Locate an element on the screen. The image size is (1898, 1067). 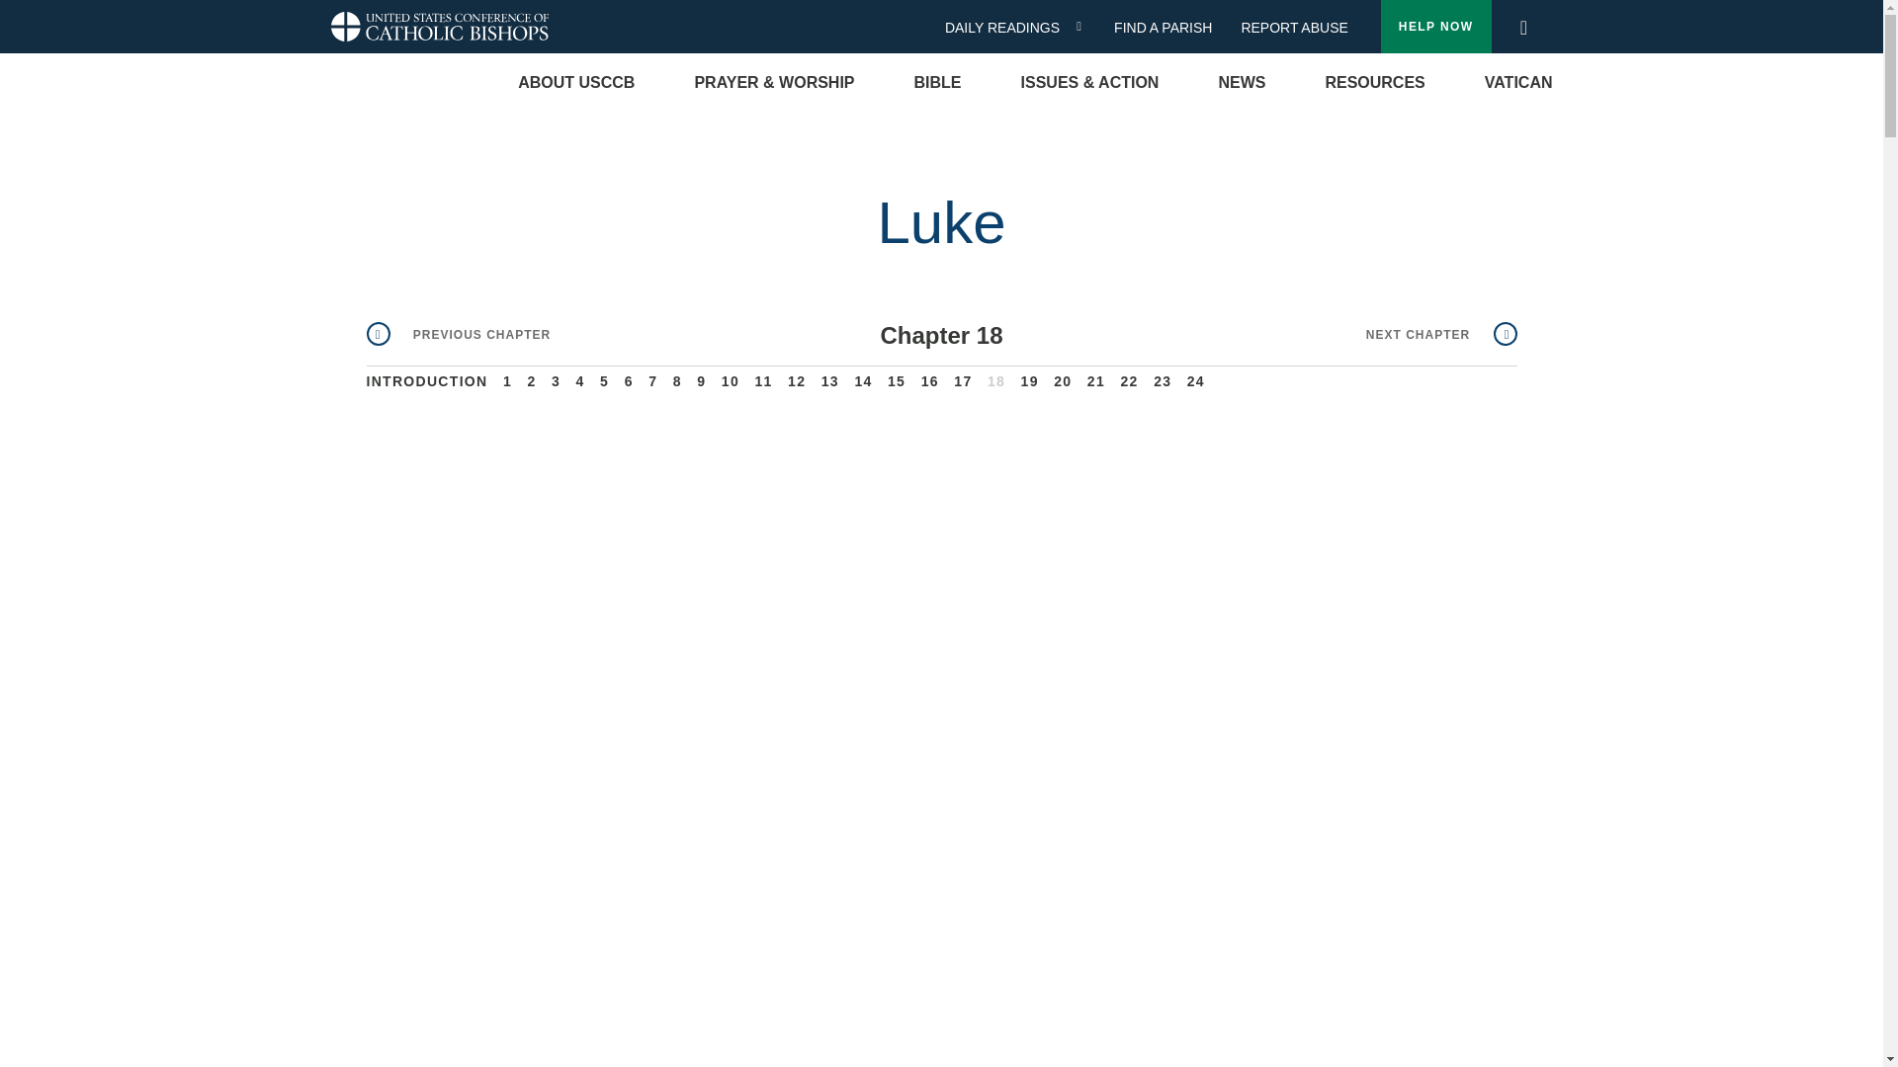
REPORT ABUSE is located at coordinates (1294, 28).